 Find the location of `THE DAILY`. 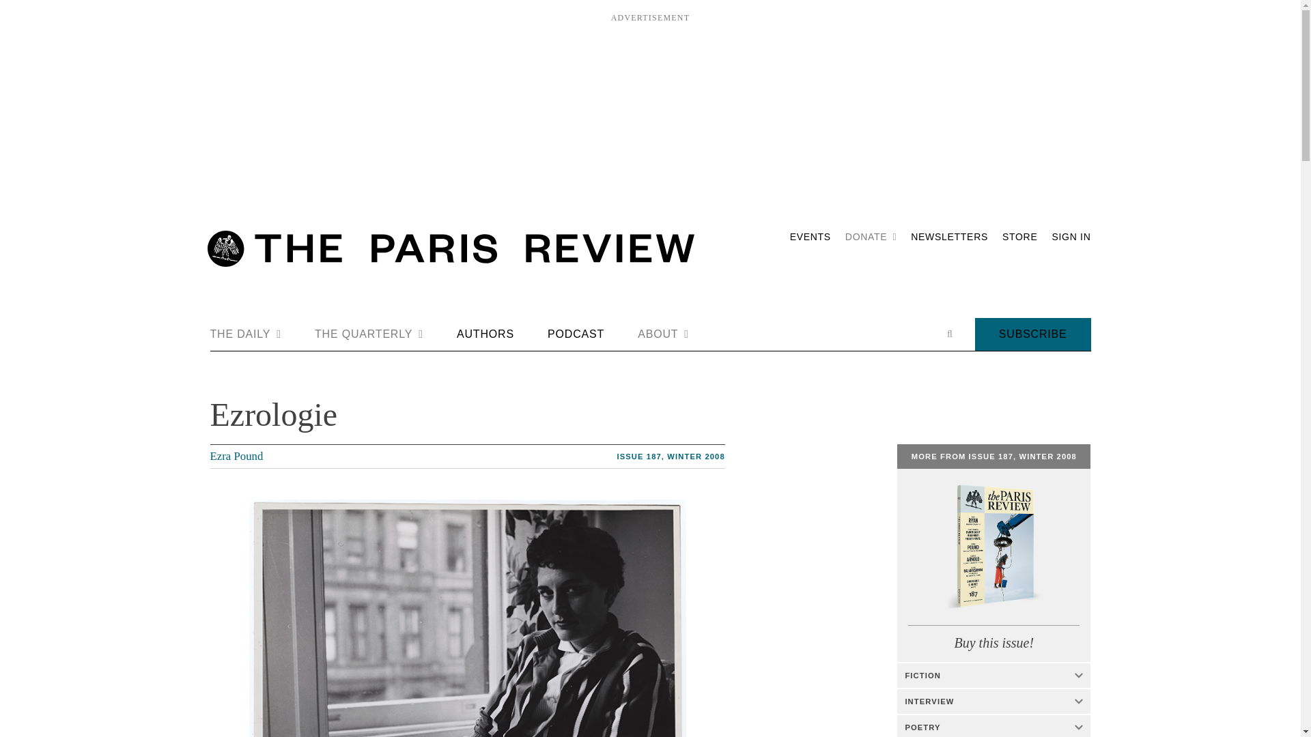

THE DAILY is located at coordinates (246, 334).